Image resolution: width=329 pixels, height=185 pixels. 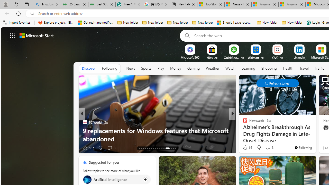 I want to click on AutomationID: waffle, so click(x=12, y=35).